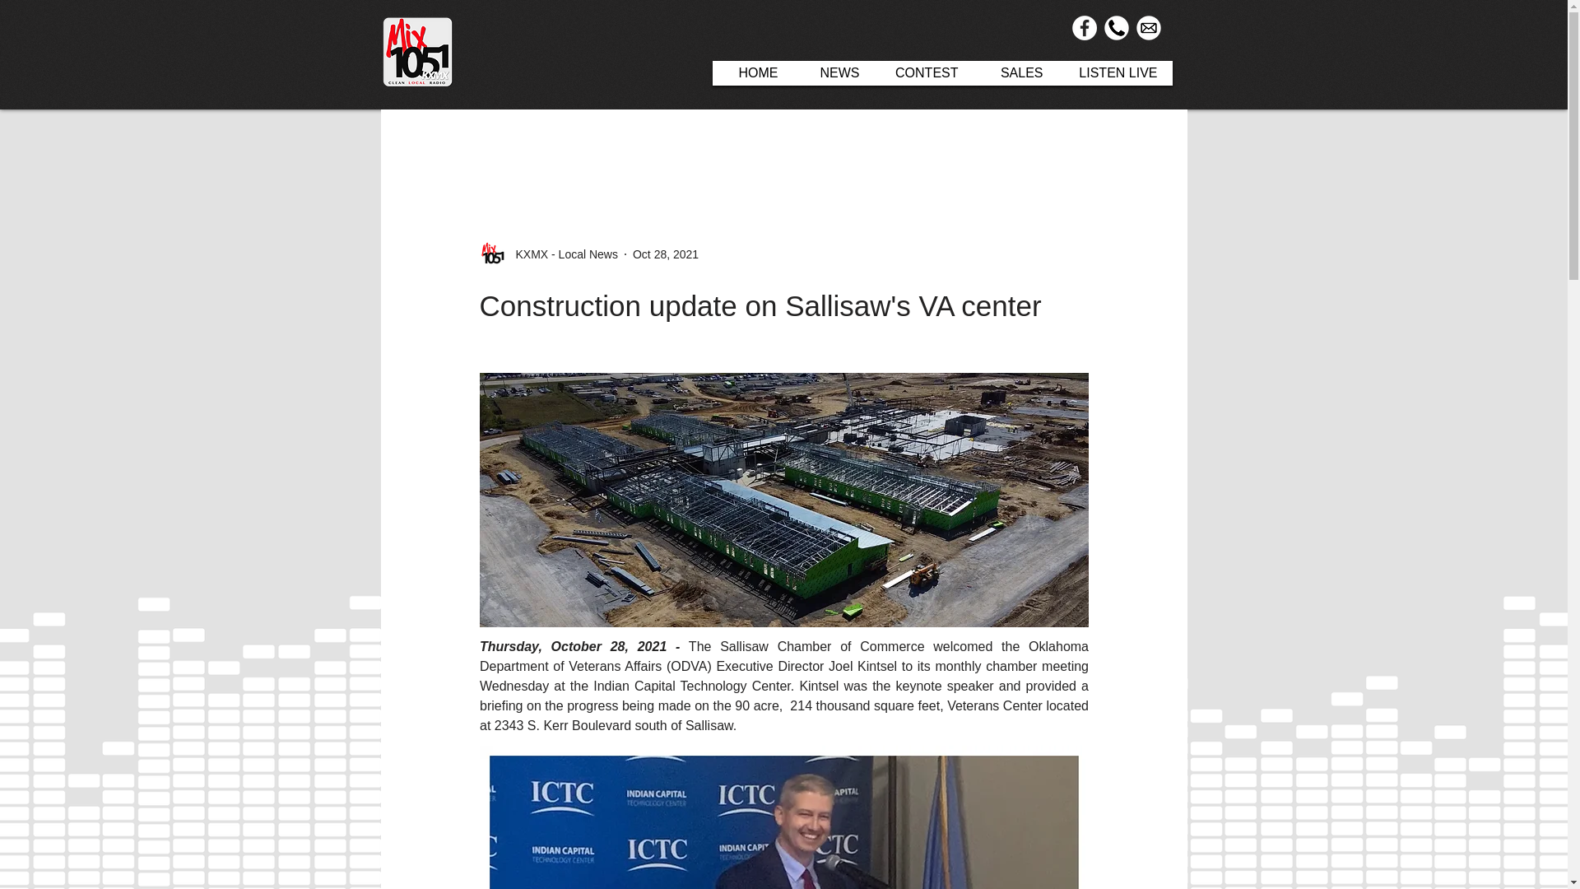 This screenshot has height=889, width=1580. What do you see at coordinates (1115, 72) in the screenshot?
I see `LISTEN LIVE` at bounding box center [1115, 72].